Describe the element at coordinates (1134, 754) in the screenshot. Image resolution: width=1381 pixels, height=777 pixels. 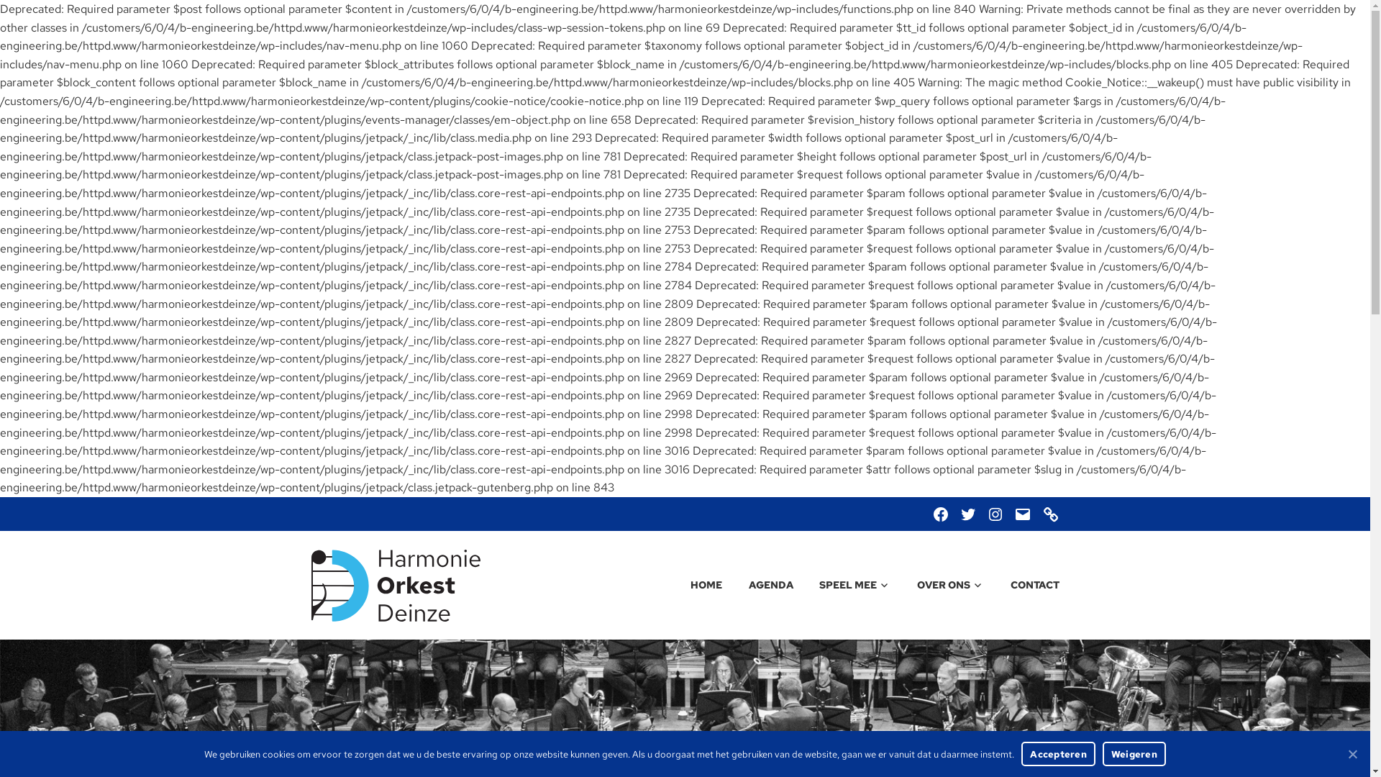
I see `Weigeren` at that location.